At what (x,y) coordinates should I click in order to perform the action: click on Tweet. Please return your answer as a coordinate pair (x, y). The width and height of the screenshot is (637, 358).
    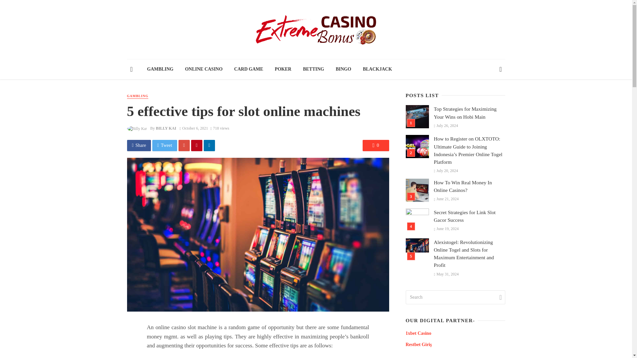
    Looking at the image, I should click on (165, 145).